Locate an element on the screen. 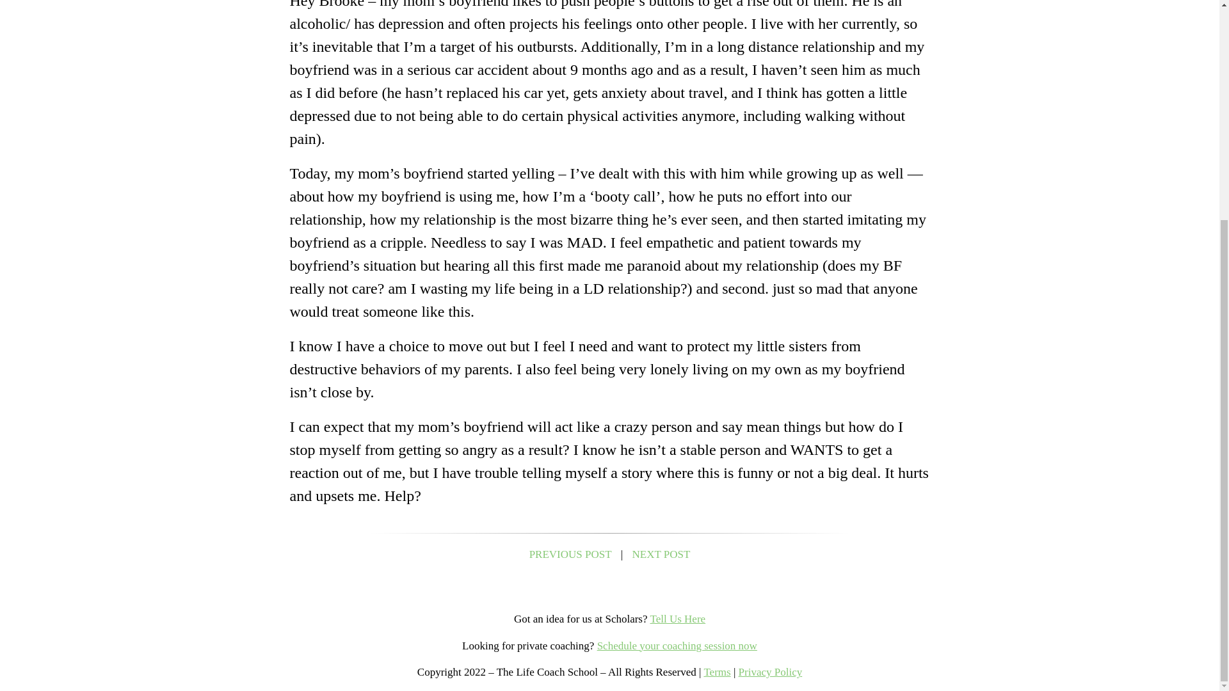 The width and height of the screenshot is (1229, 691). Privacy Policy is located at coordinates (770, 672).